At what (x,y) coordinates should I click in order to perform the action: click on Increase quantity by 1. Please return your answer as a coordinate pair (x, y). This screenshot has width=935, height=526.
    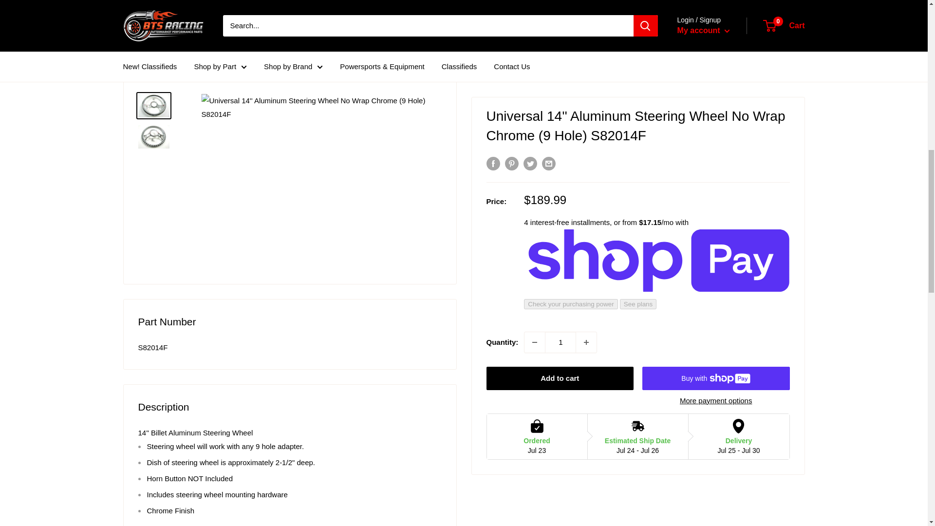
    Looking at the image, I should click on (586, 324).